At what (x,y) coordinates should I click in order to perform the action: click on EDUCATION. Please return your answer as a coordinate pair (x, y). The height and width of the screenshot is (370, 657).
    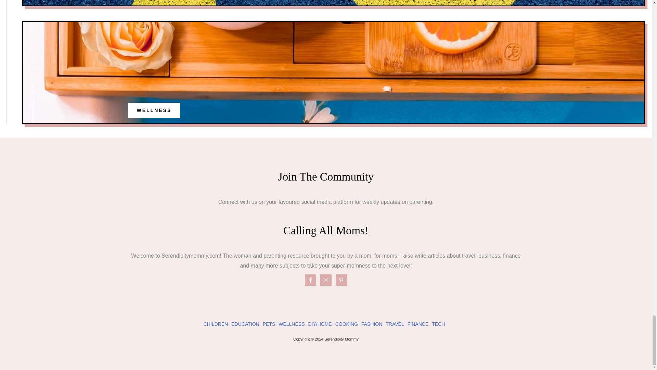
    Looking at the image, I should click on (245, 324).